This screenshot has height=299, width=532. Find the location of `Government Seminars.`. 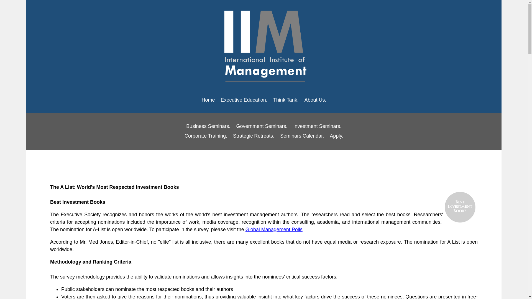

Government Seminars. is located at coordinates (262, 126).